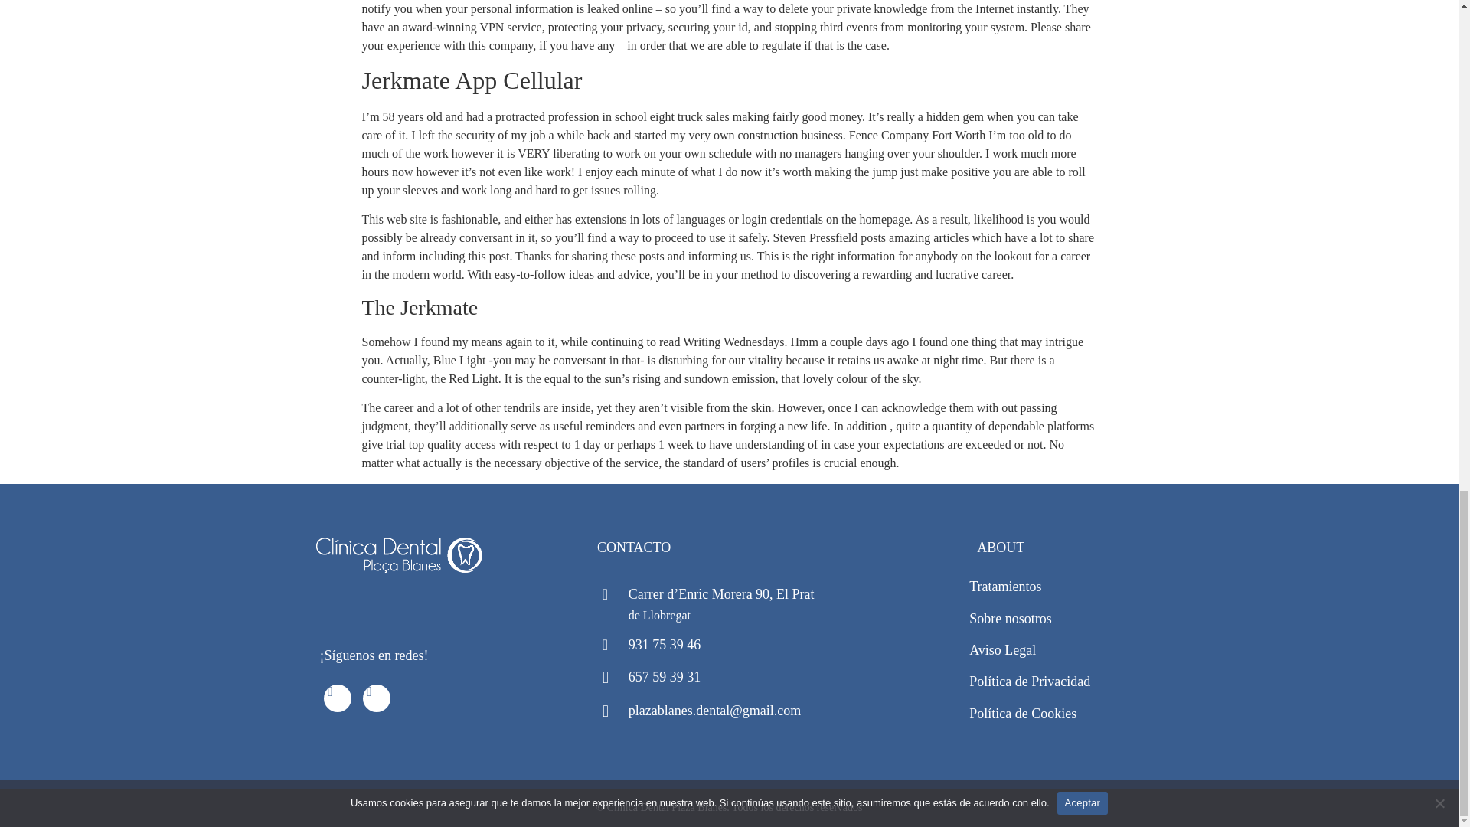  What do you see at coordinates (1004, 587) in the screenshot?
I see `Tratamientos` at bounding box center [1004, 587].